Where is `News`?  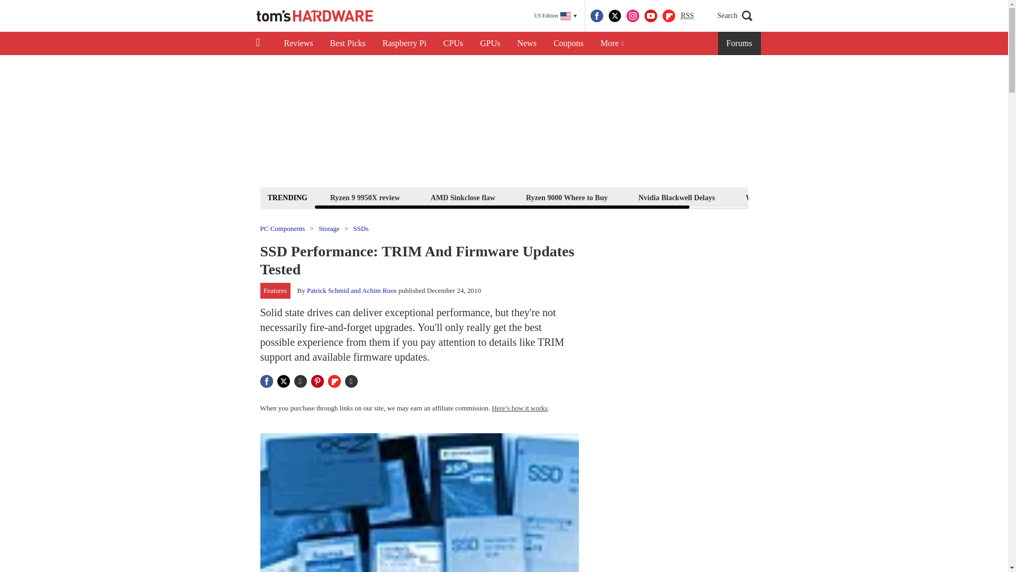 News is located at coordinates (527, 43).